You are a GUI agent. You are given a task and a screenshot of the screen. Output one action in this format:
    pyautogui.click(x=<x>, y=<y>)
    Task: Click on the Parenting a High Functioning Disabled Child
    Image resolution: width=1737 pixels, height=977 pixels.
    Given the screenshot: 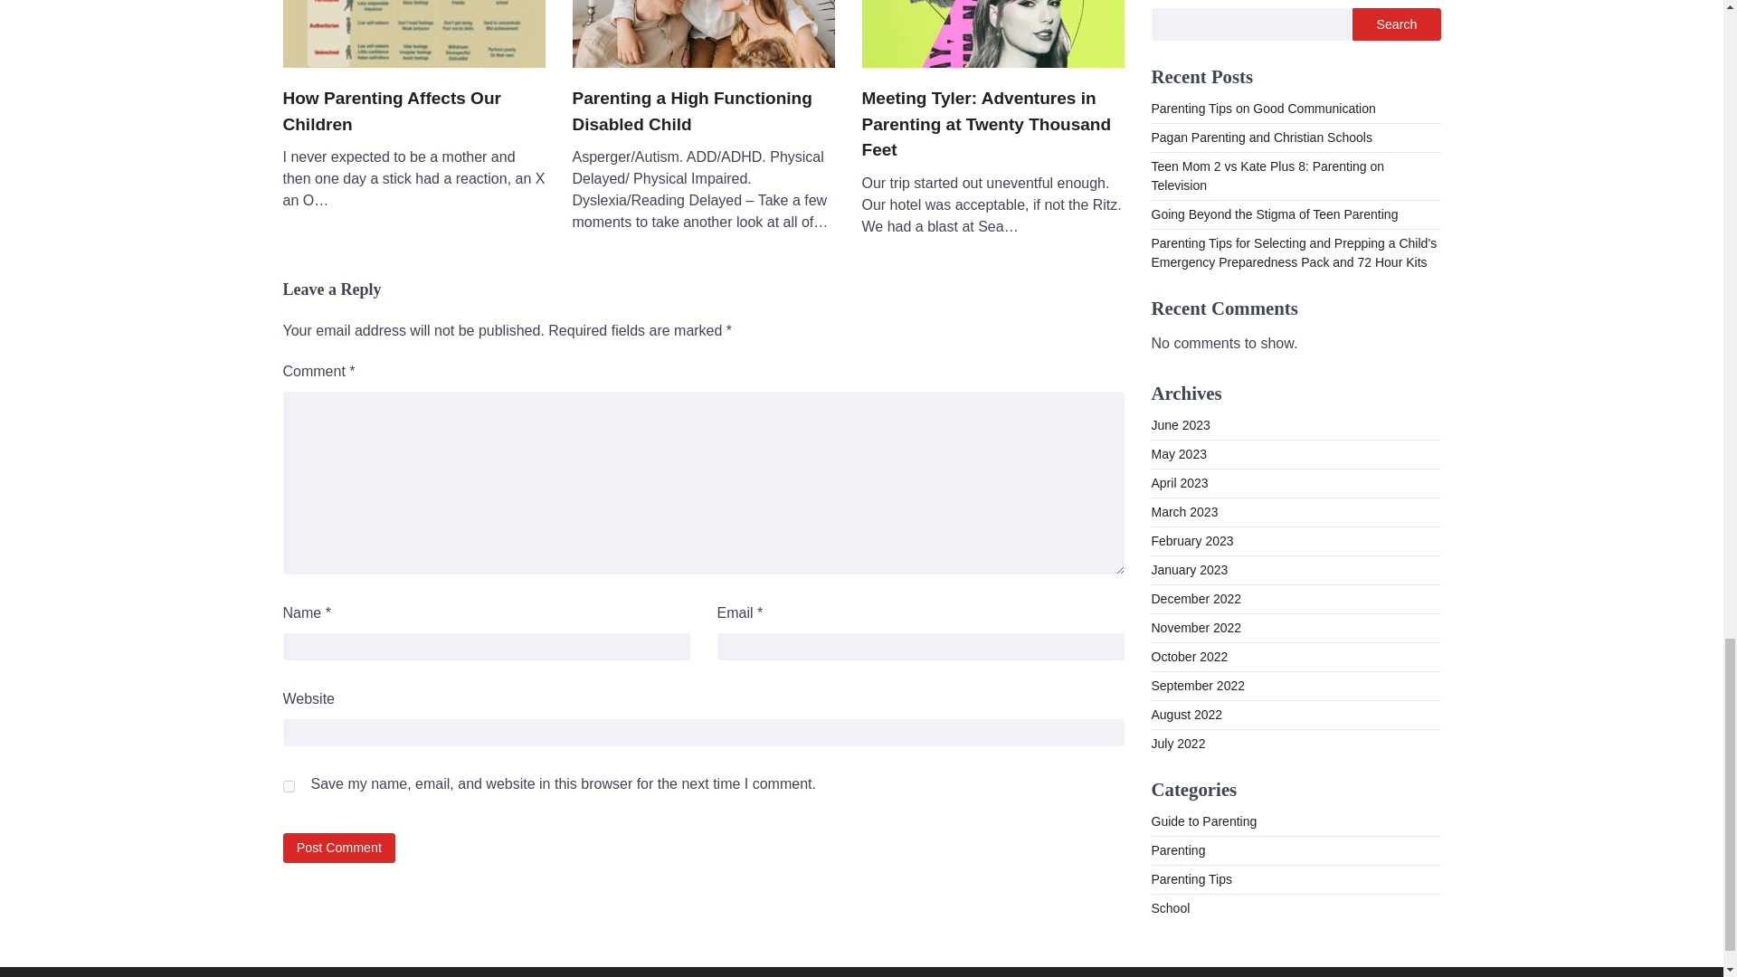 What is the action you would take?
    pyautogui.click(x=702, y=112)
    